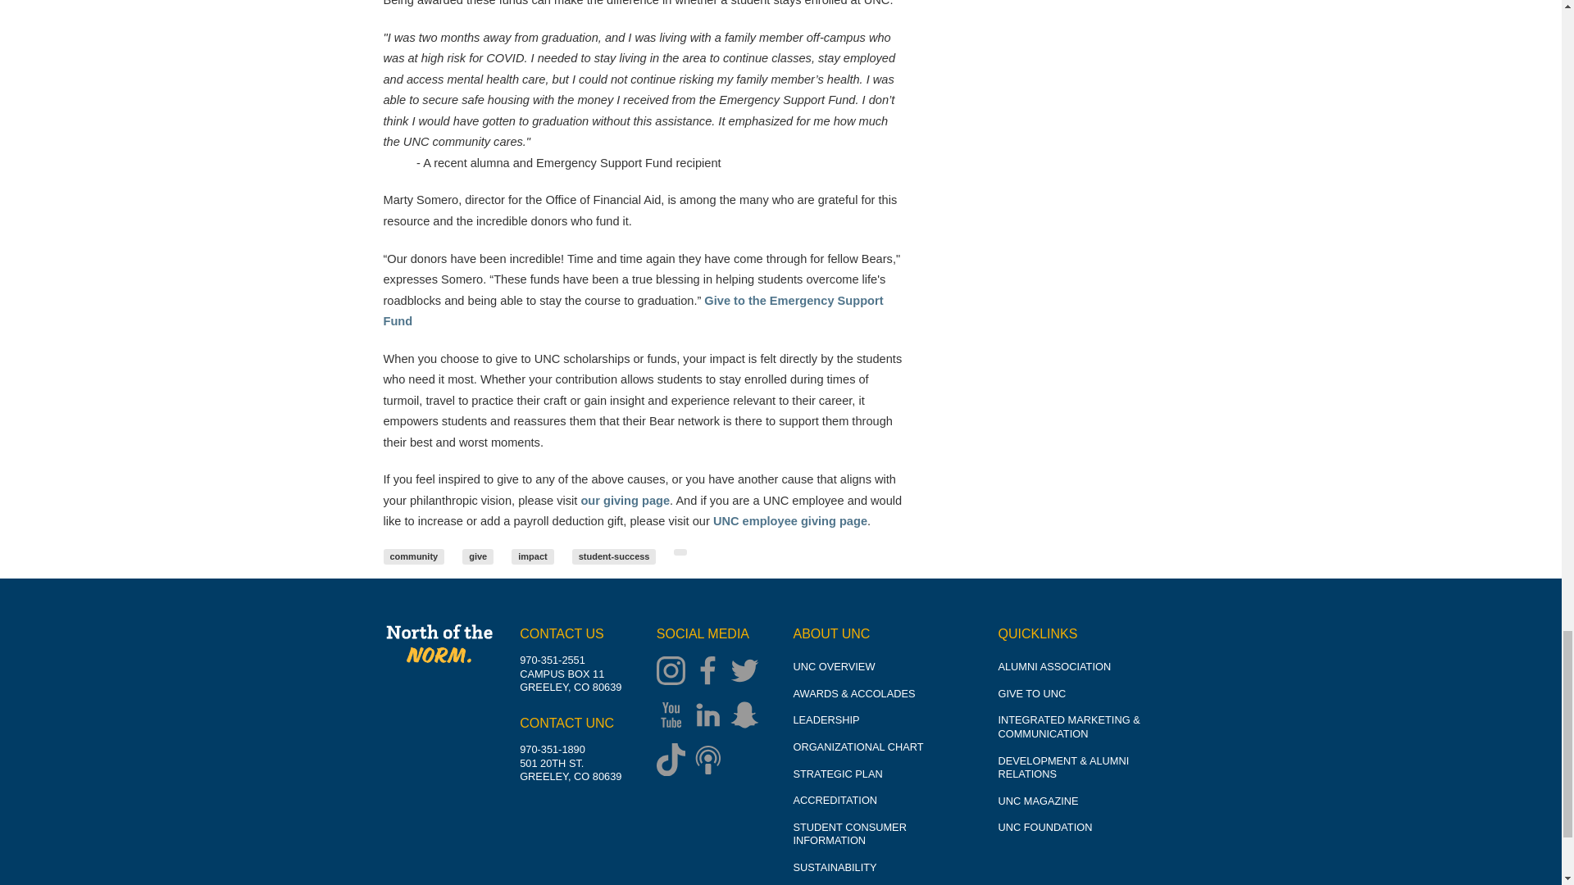 The width and height of the screenshot is (1574, 885). What do you see at coordinates (748, 717) in the screenshot?
I see `Snapchat` at bounding box center [748, 717].